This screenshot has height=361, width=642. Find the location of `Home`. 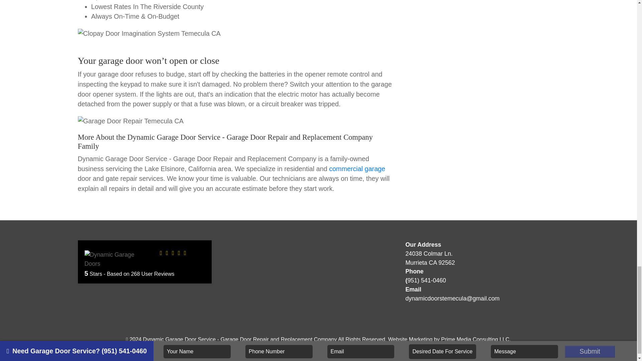

Home is located at coordinates (254, 351).